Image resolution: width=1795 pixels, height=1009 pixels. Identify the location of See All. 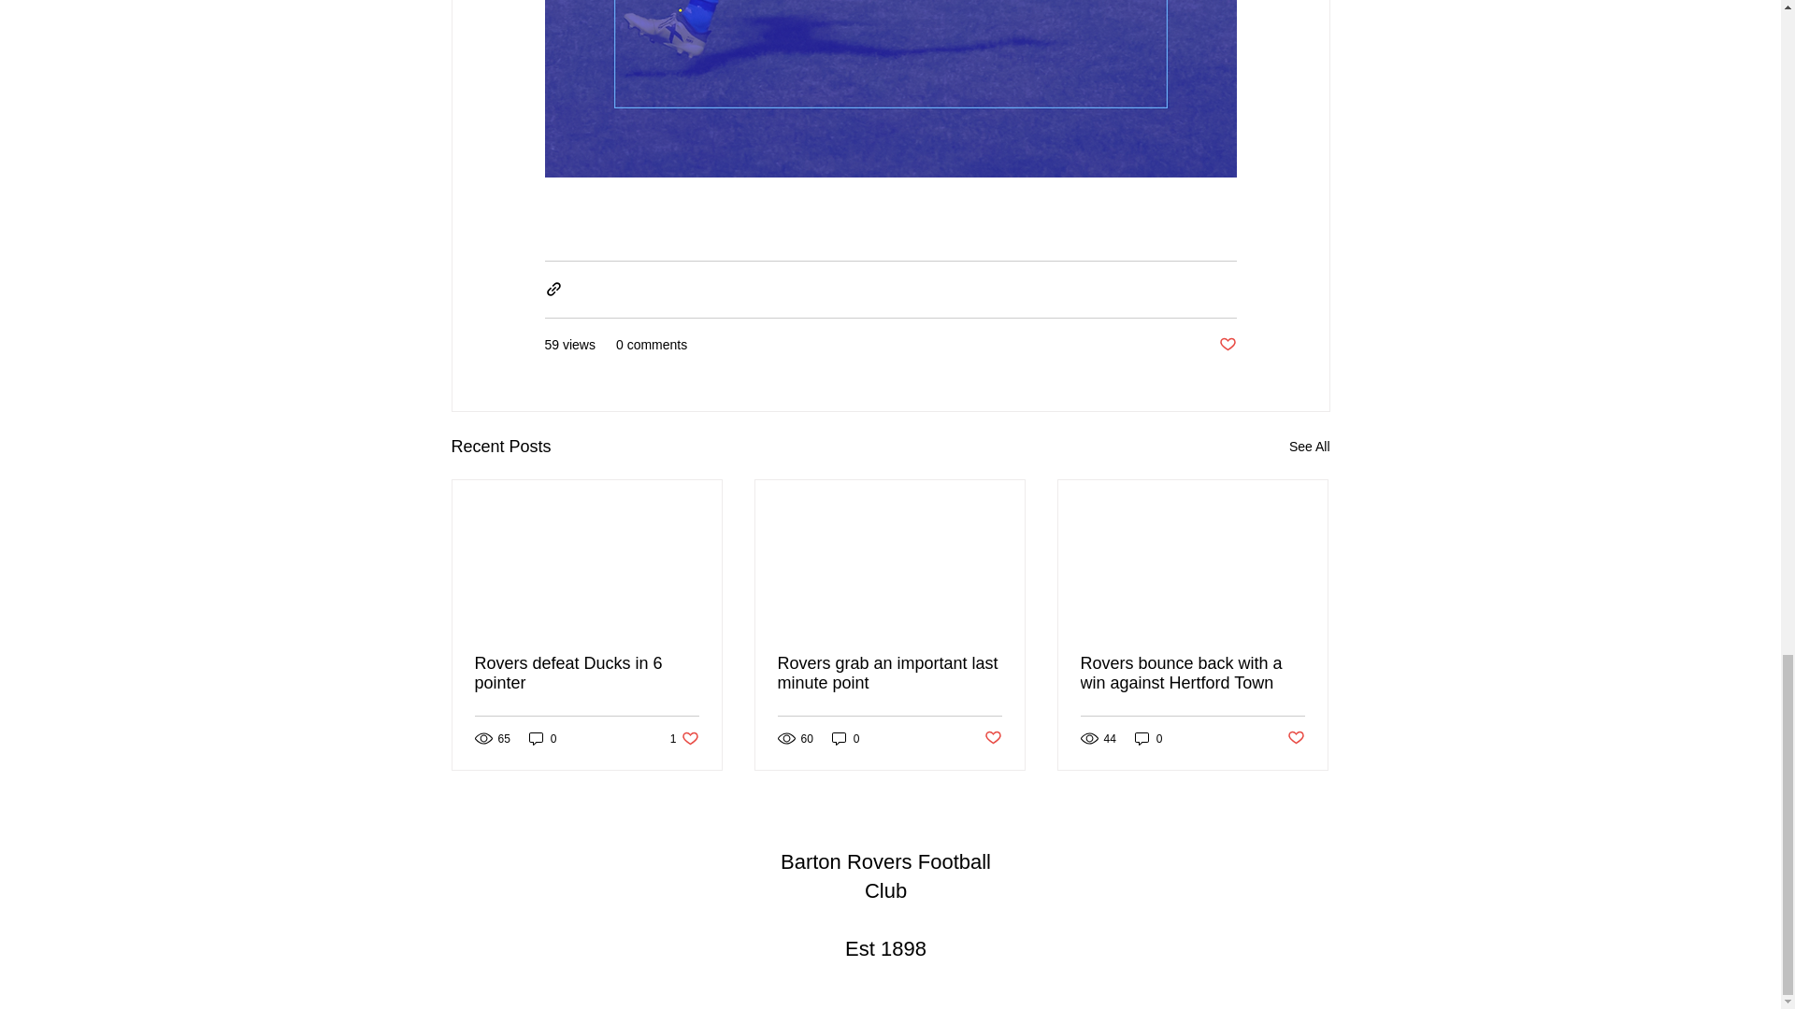
(1148, 738).